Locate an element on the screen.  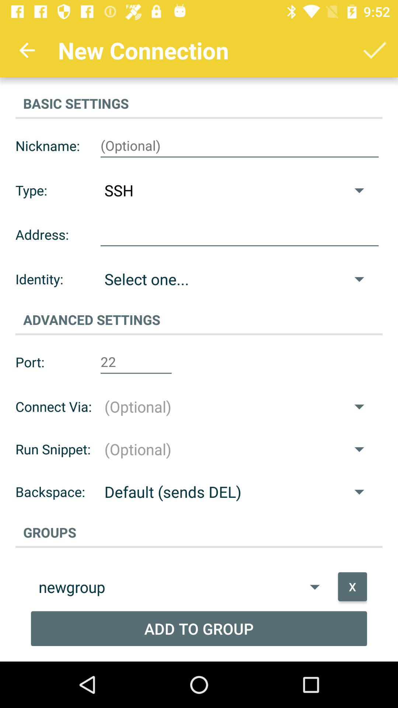
fill in my address is located at coordinates (240, 235).